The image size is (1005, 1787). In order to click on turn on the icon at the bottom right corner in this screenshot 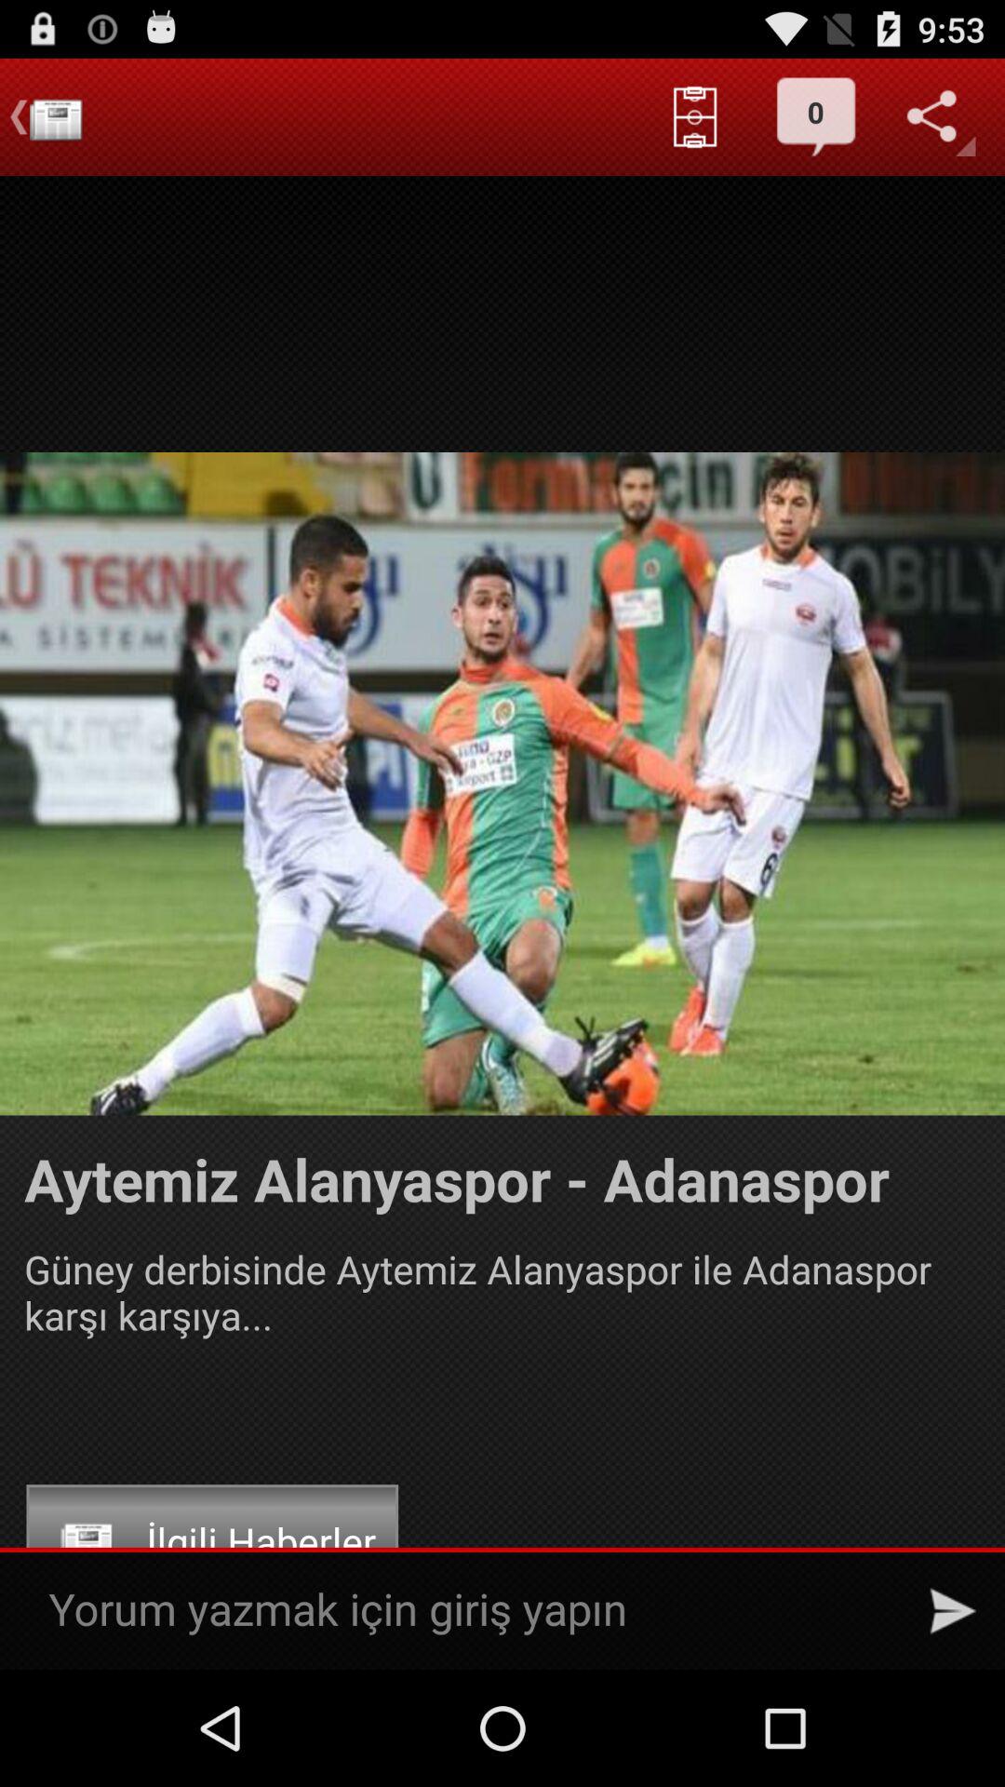, I will do `click(953, 1610)`.